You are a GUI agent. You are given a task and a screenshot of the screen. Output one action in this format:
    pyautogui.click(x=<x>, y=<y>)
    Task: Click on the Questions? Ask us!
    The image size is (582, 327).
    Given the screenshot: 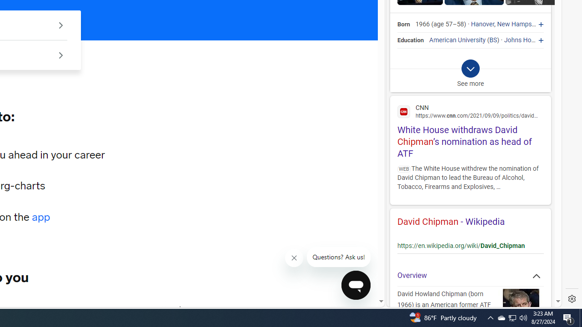 What is the action you would take?
    pyautogui.click(x=339, y=257)
    